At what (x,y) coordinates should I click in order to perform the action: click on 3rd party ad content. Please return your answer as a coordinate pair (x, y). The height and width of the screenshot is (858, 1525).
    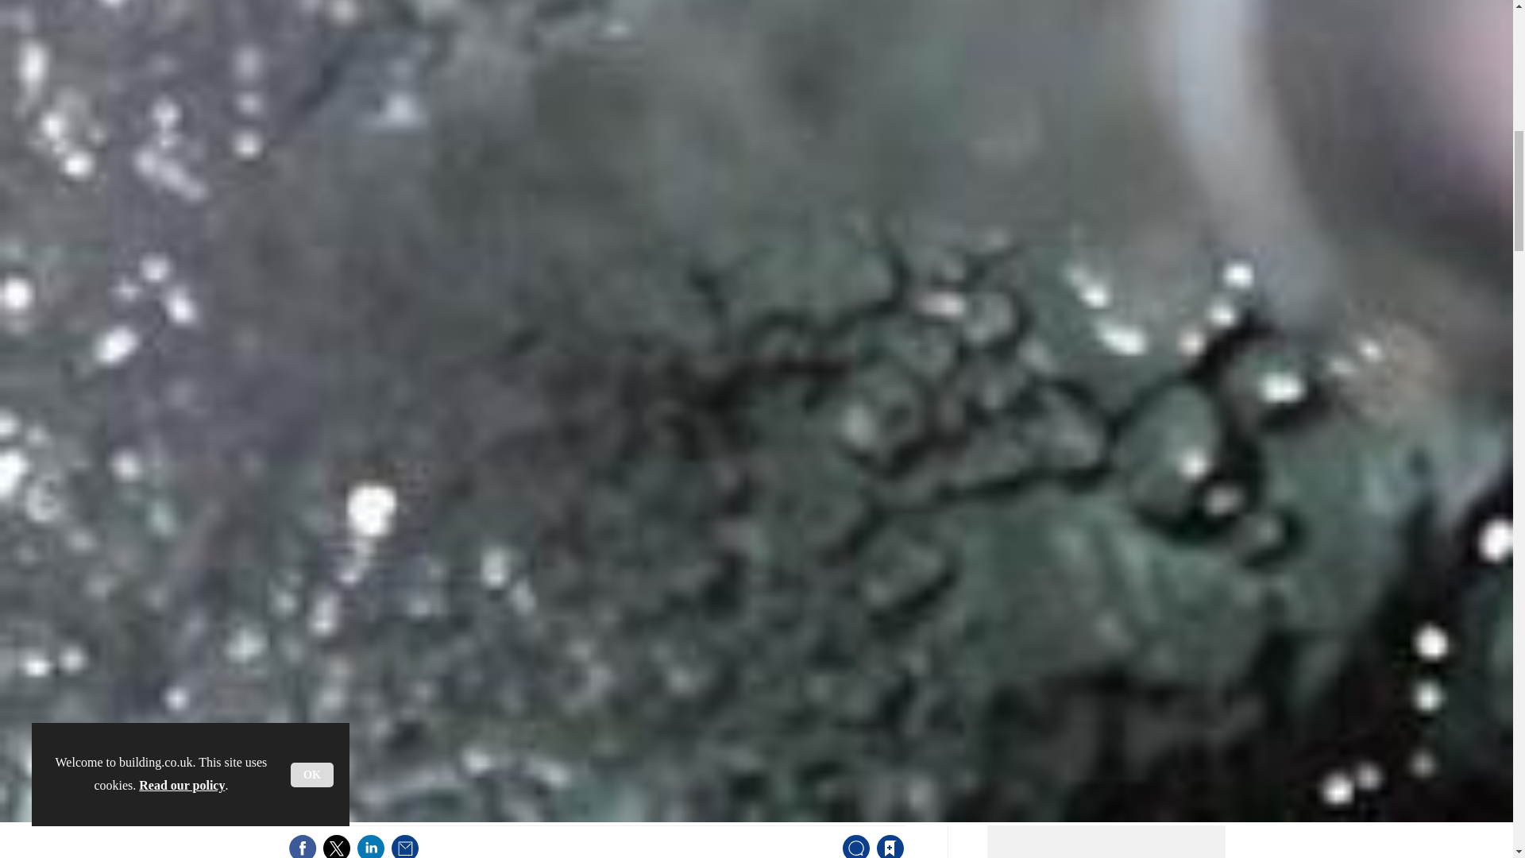
    Looking at the image, I should click on (1110, 847).